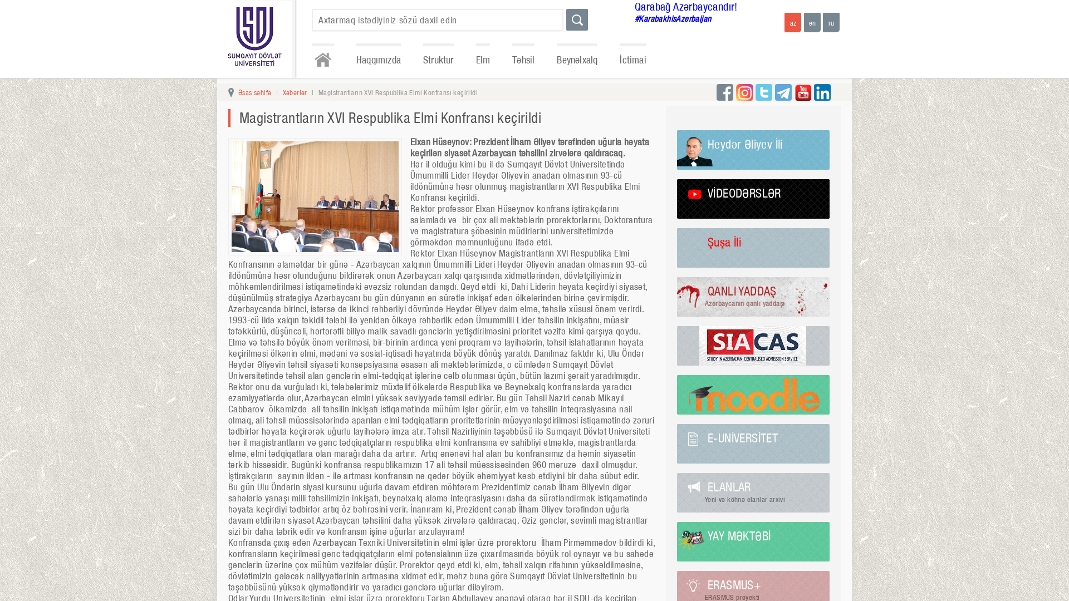  What do you see at coordinates (744, 92) in the screenshot?
I see `instagram` at bounding box center [744, 92].